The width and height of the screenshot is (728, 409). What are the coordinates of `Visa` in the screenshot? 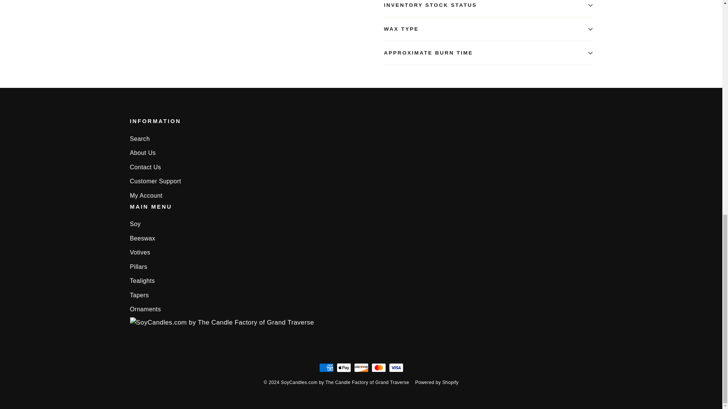 It's located at (396, 367).